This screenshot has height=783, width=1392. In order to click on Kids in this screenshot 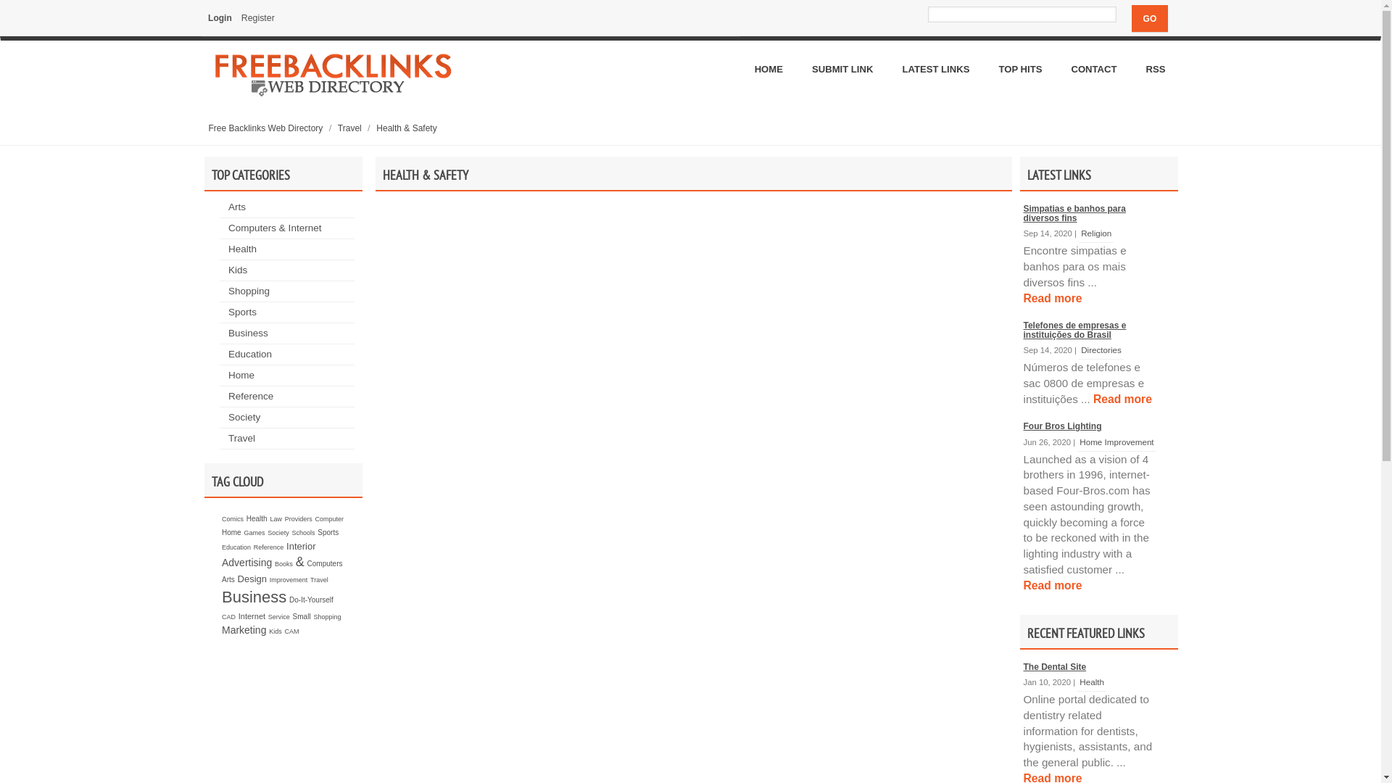, I will do `click(238, 270)`.